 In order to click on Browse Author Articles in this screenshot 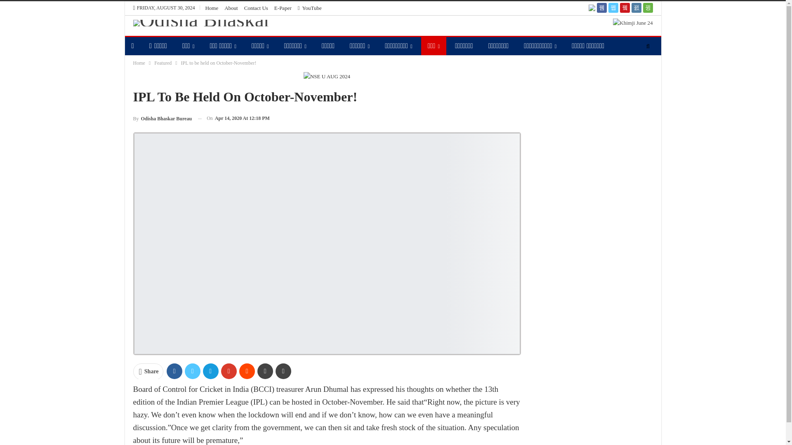, I will do `click(162, 119)`.